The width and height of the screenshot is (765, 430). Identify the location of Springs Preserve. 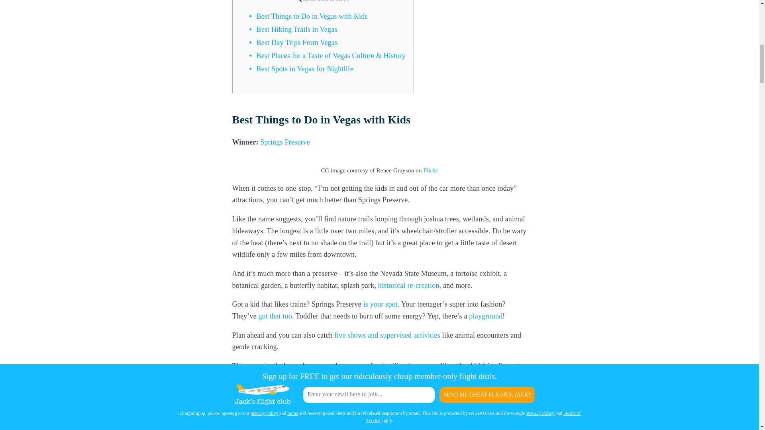
(284, 143).